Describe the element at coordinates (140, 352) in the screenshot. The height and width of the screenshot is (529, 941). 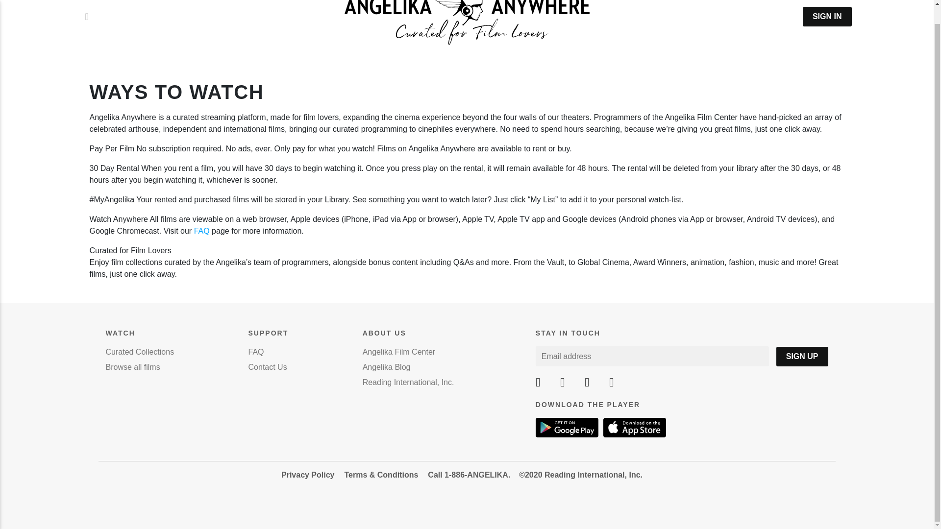
I see `Curated Collections` at that location.